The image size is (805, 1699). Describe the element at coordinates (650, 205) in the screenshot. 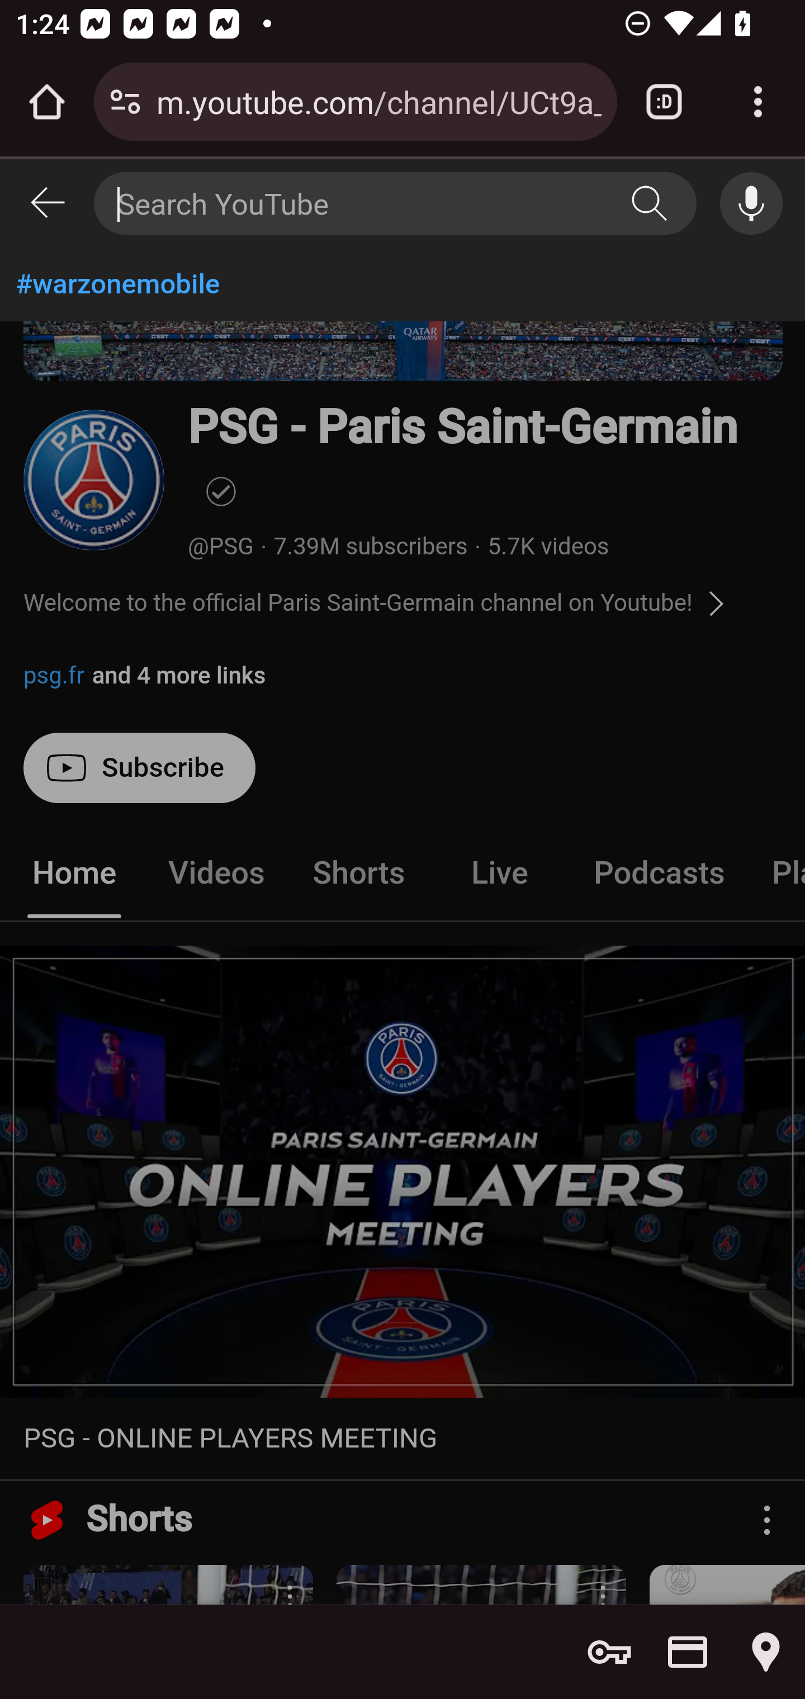

I see `Search YouTube` at that location.